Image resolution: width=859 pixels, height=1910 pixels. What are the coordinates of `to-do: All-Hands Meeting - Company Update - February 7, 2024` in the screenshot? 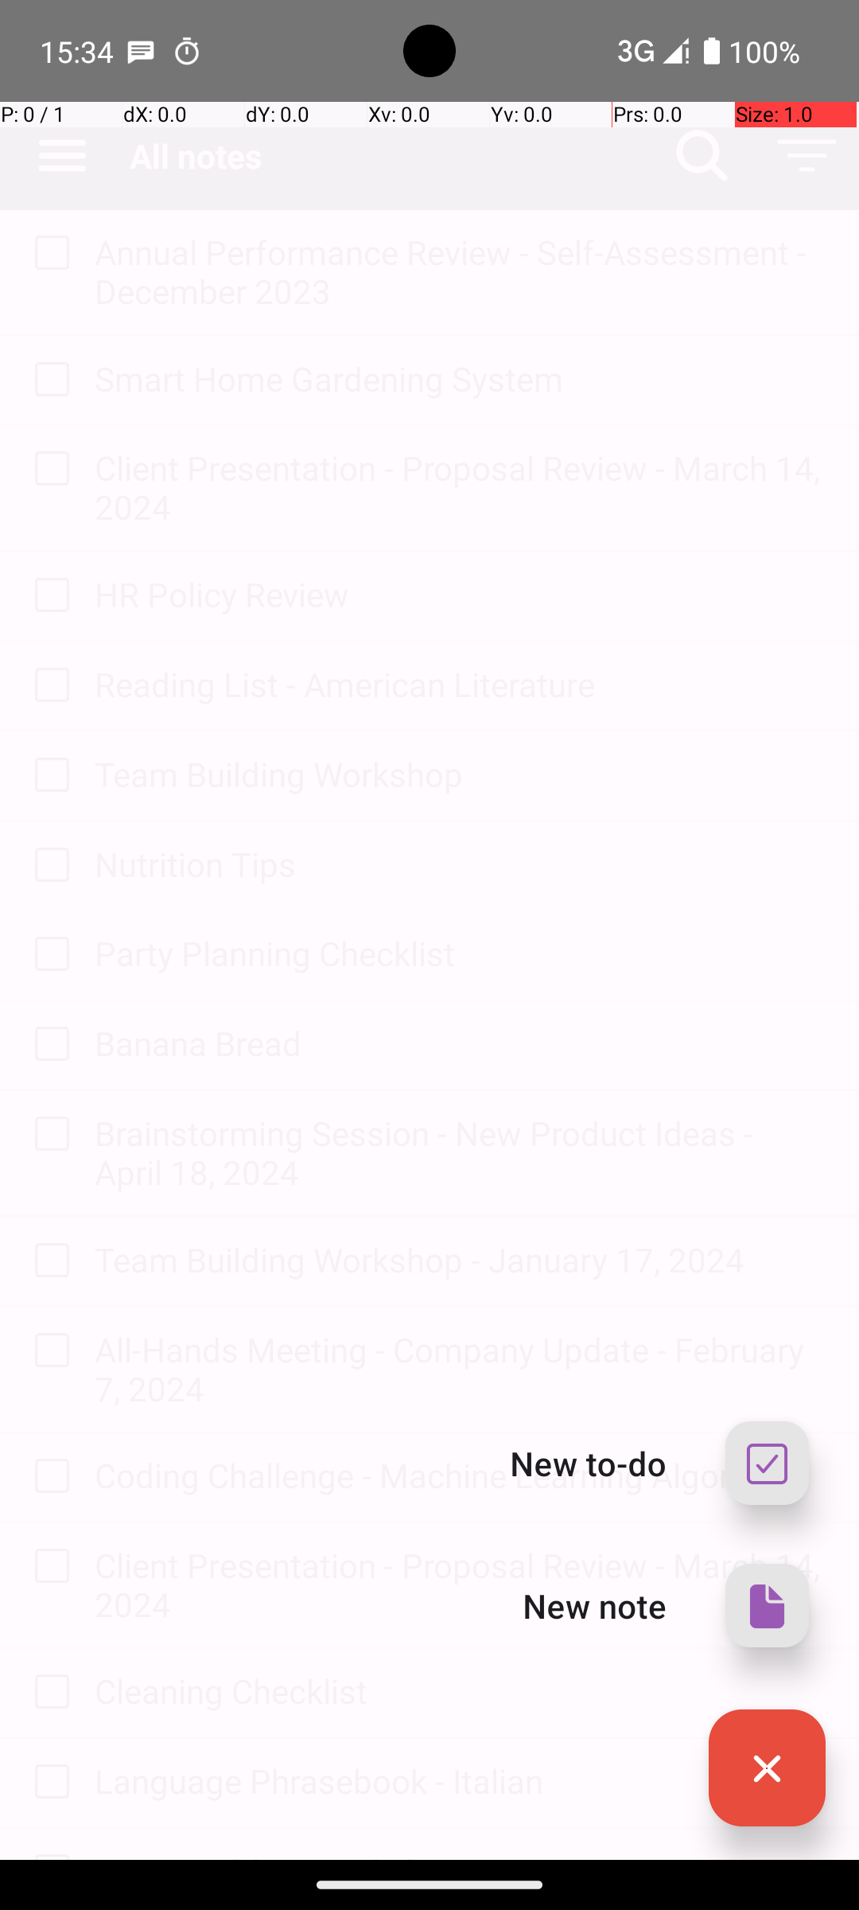 It's located at (48, 1351).